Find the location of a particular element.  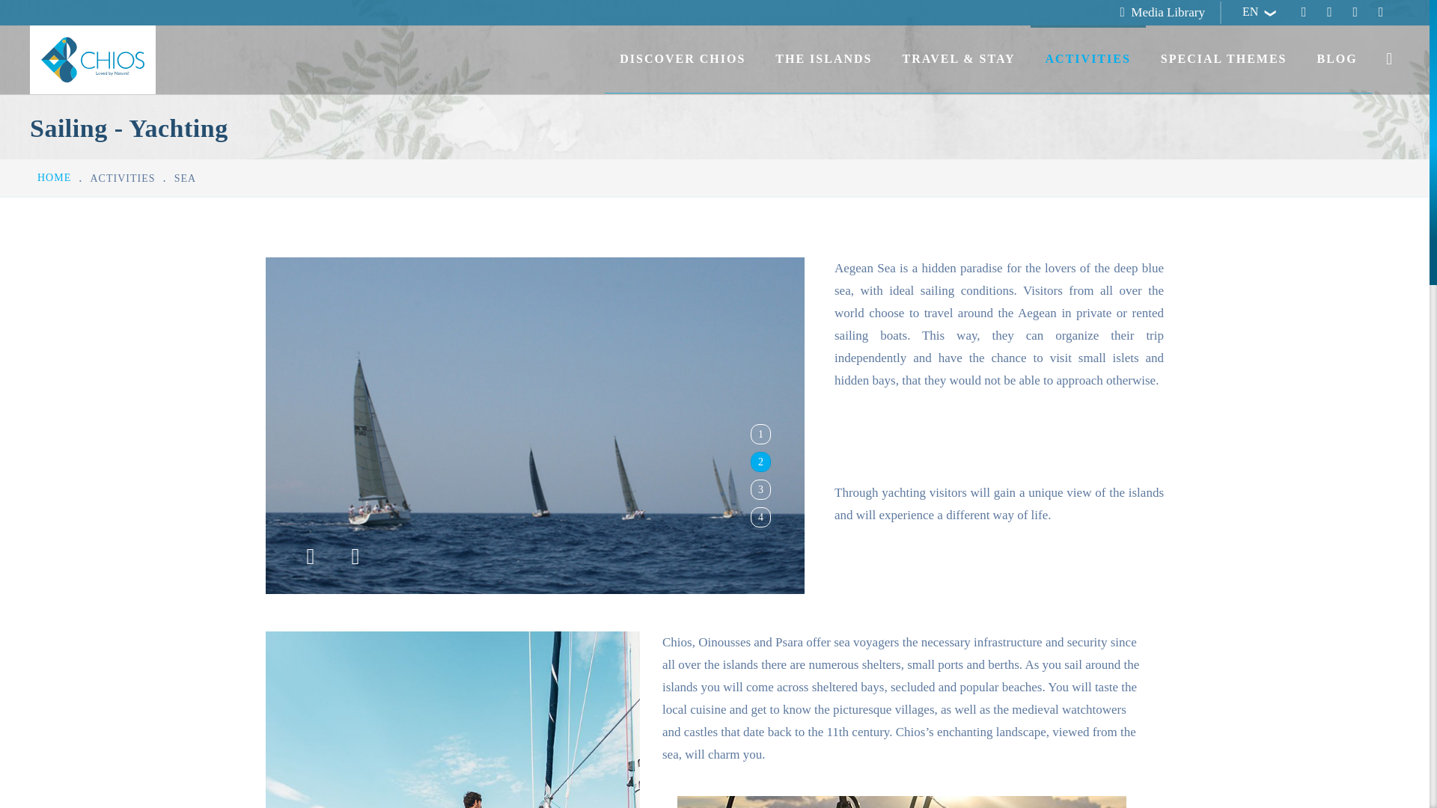

Chios Travel Guide is located at coordinates (93, 60).